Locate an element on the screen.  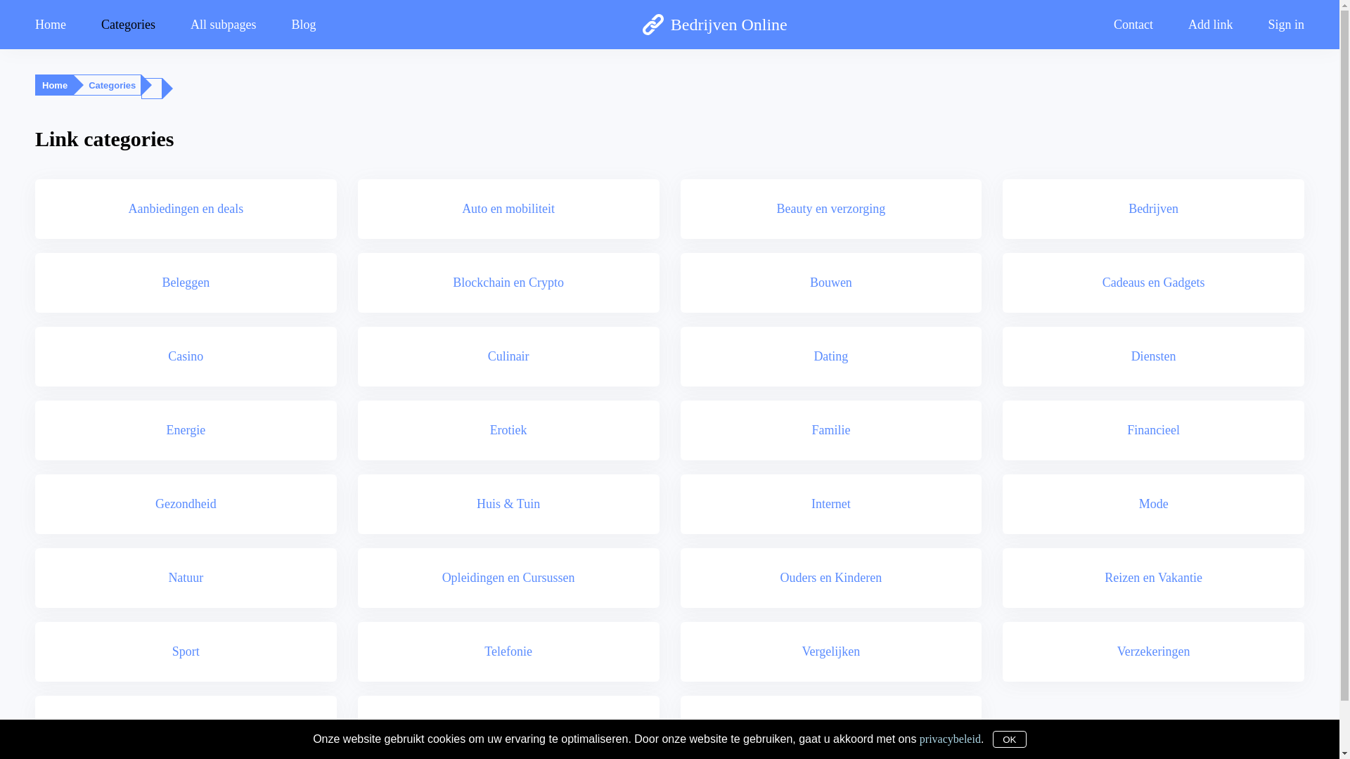
Beleggen is located at coordinates (186, 283).